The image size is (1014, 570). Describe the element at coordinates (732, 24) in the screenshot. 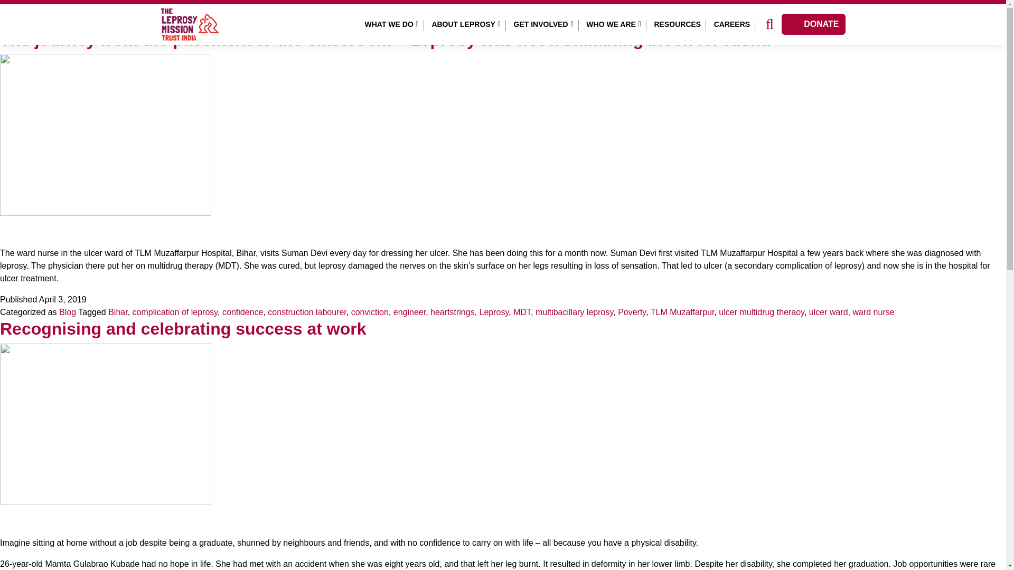

I see `CAREERS` at that location.